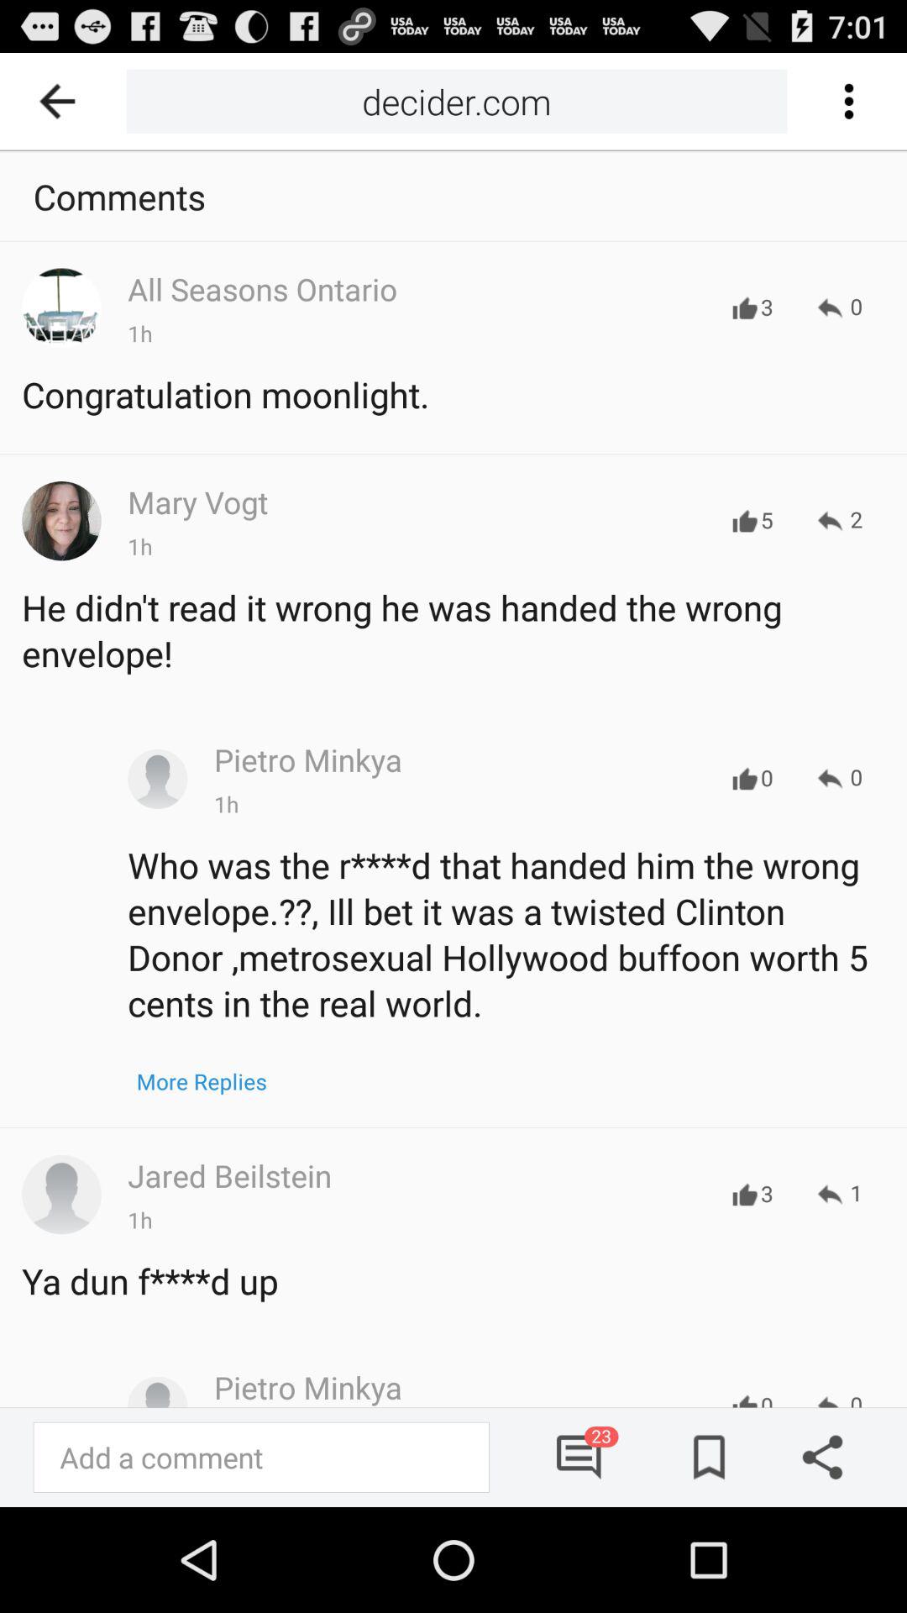 This screenshot has height=1613, width=907. Describe the element at coordinates (579, 1457) in the screenshot. I see `click item below ya dun f icon` at that location.